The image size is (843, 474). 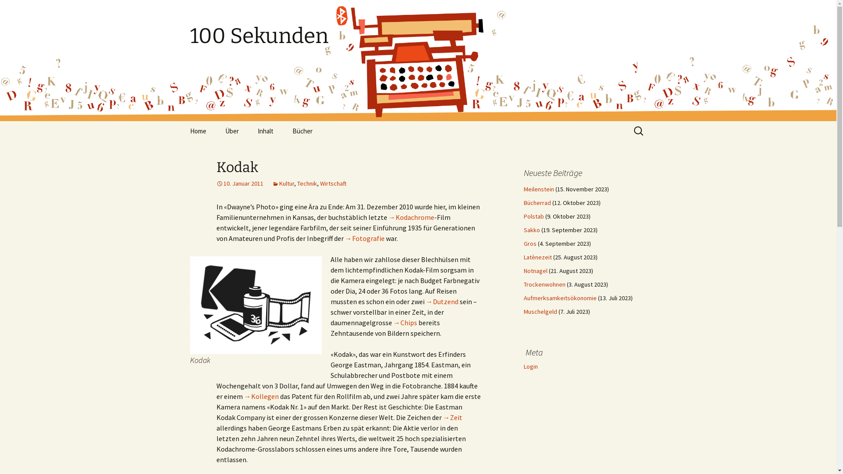 I want to click on Wirtschaft, so click(x=333, y=183).